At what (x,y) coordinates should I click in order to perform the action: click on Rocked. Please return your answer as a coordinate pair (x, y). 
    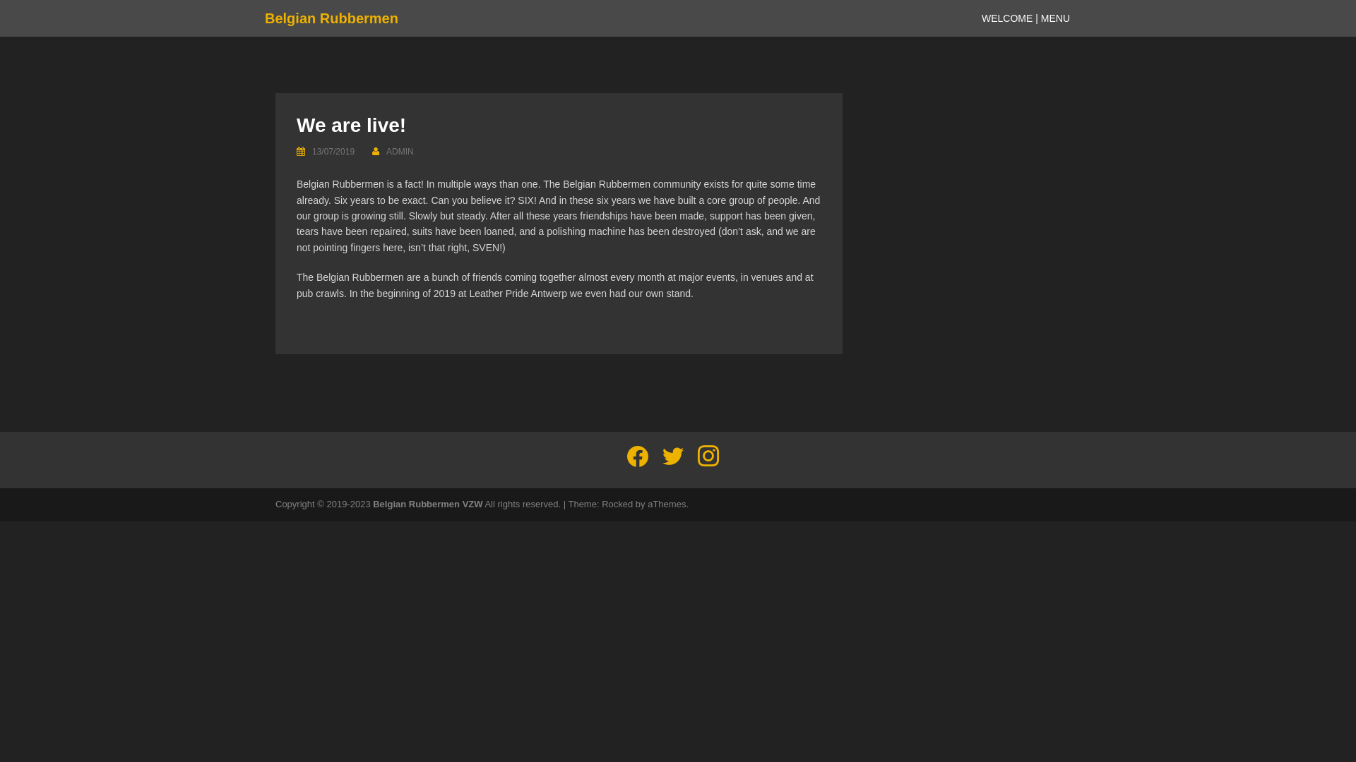
    Looking at the image, I should click on (617, 504).